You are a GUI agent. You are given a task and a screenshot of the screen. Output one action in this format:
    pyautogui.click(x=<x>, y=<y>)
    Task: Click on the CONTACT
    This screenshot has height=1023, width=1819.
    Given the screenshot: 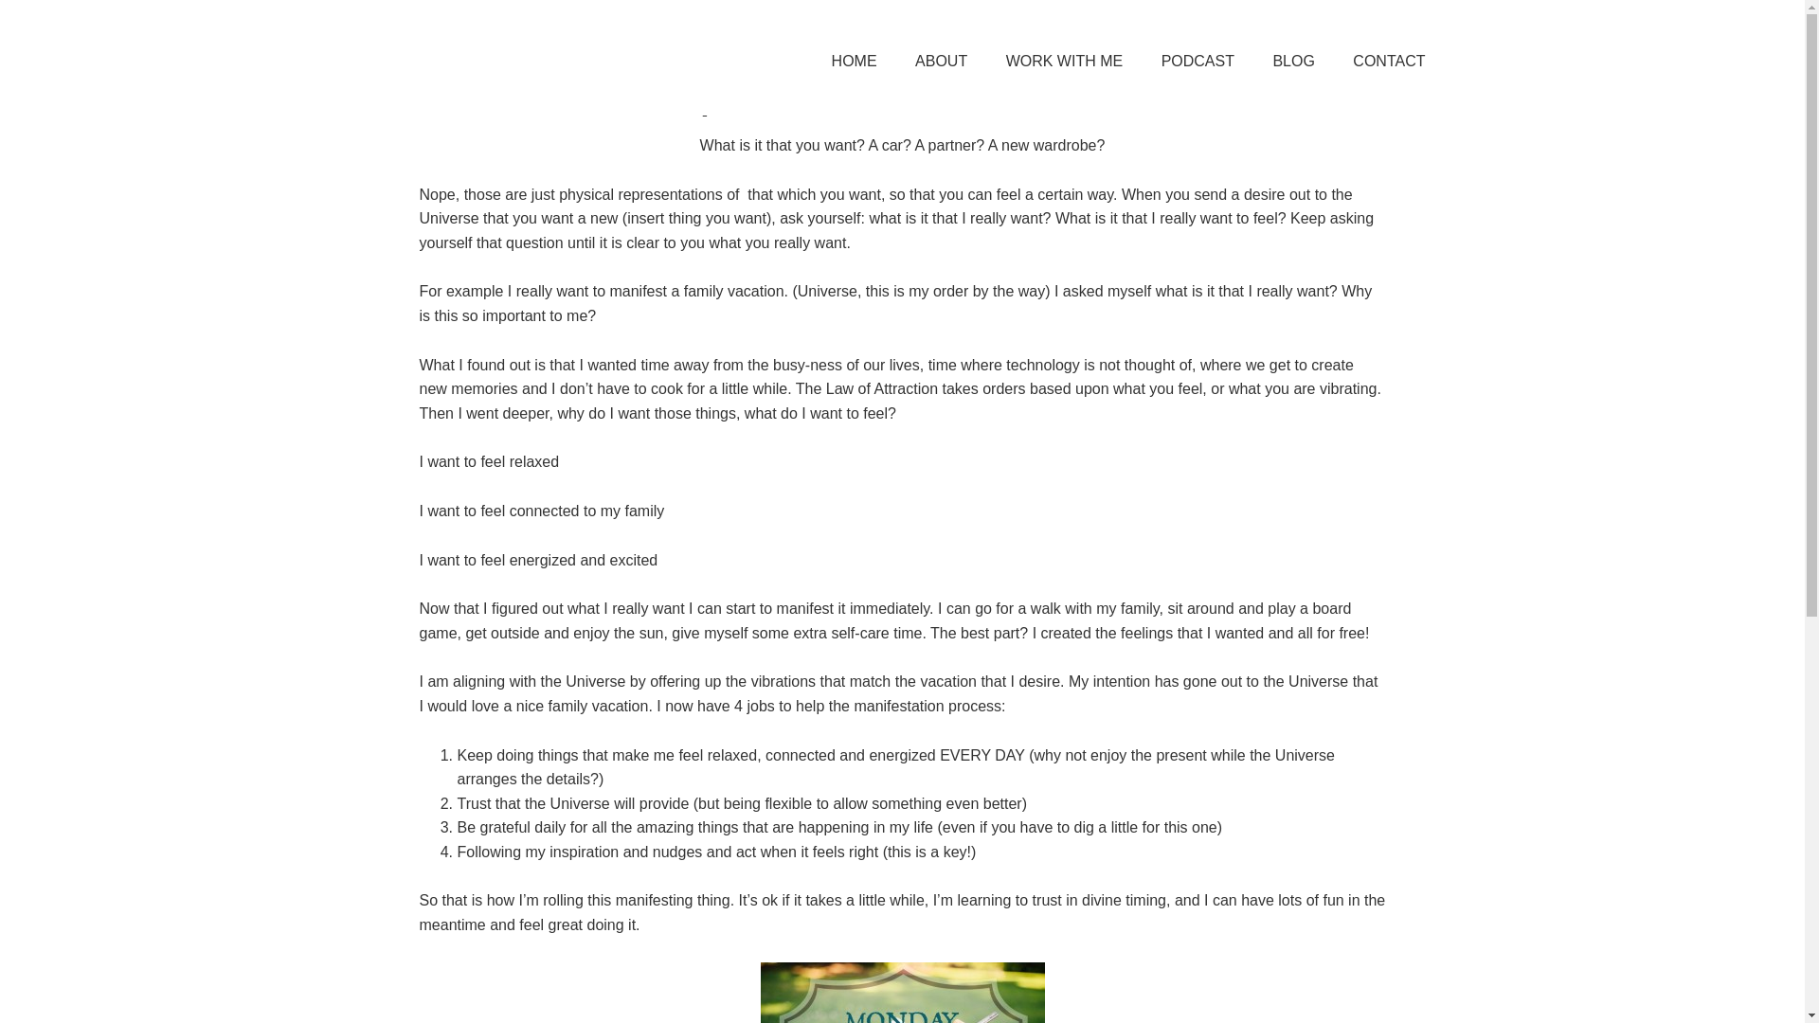 What is the action you would take?
    pyautogui.click(x=1389, y=63)
    